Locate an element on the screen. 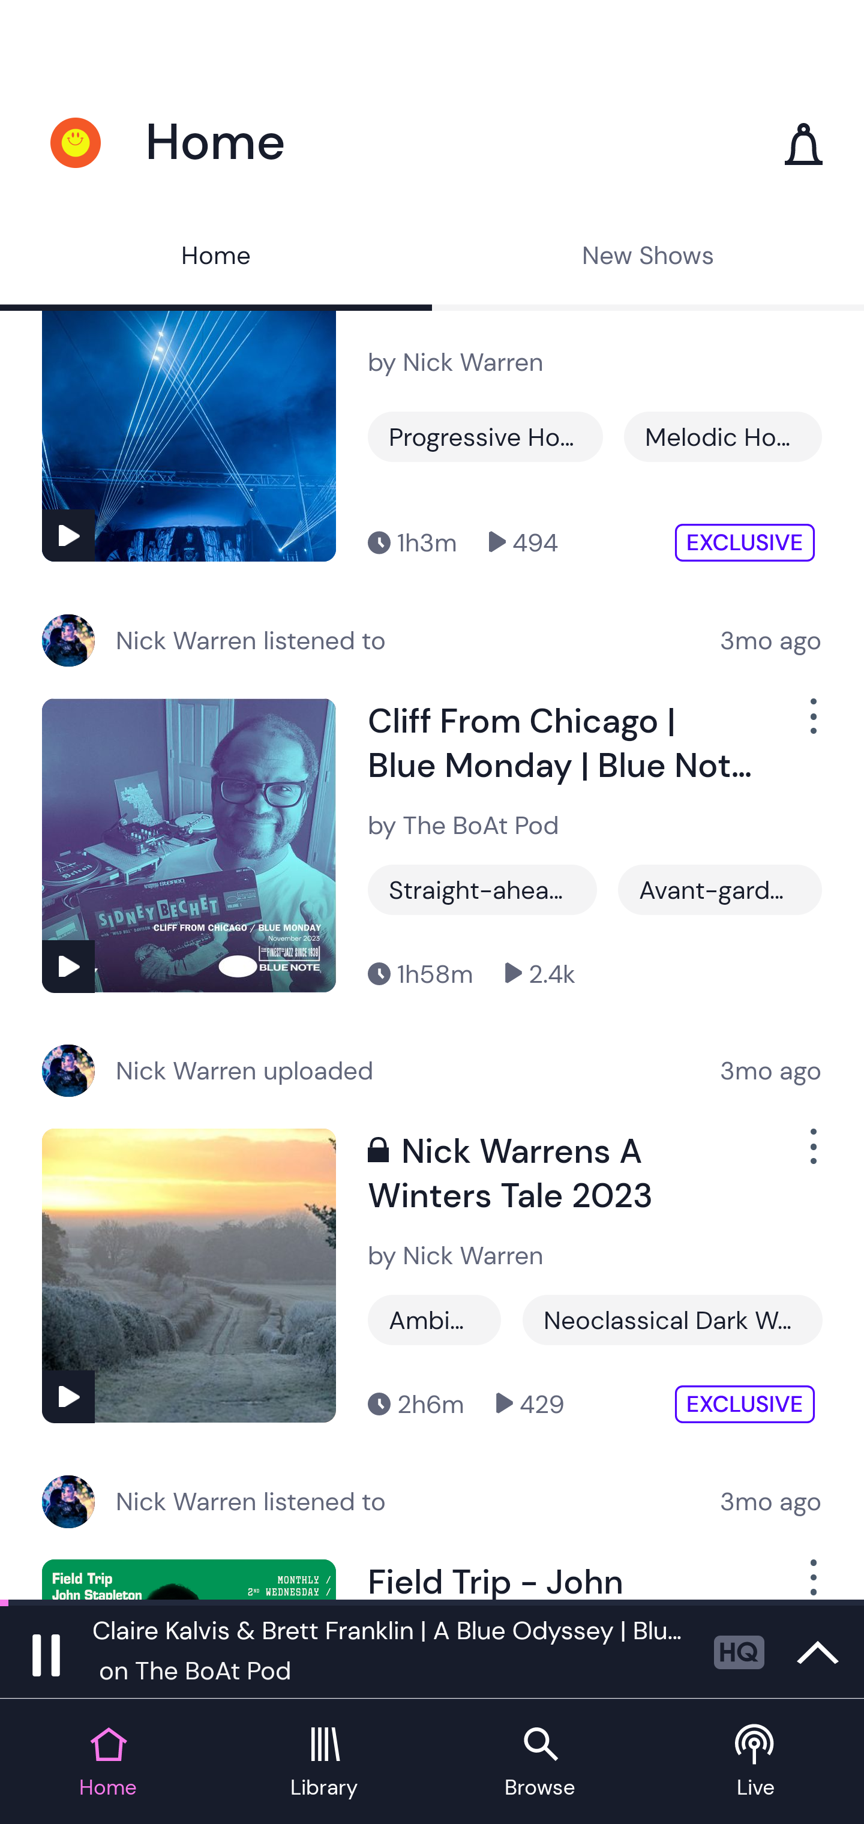 The width and height of the screenshot is (864, 1824). Progressive House is located at coordinates (485, 437).